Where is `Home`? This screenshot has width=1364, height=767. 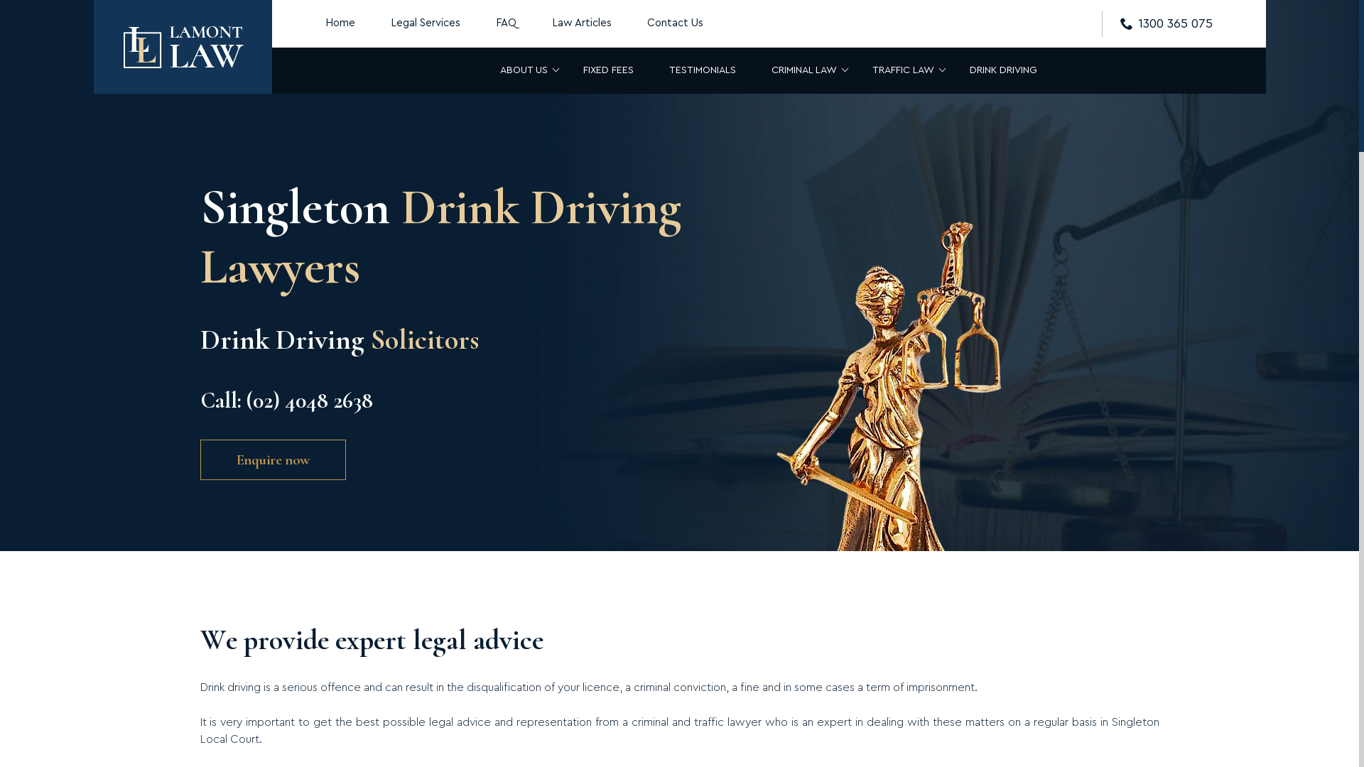
Home is located at coordinates (340, 24).